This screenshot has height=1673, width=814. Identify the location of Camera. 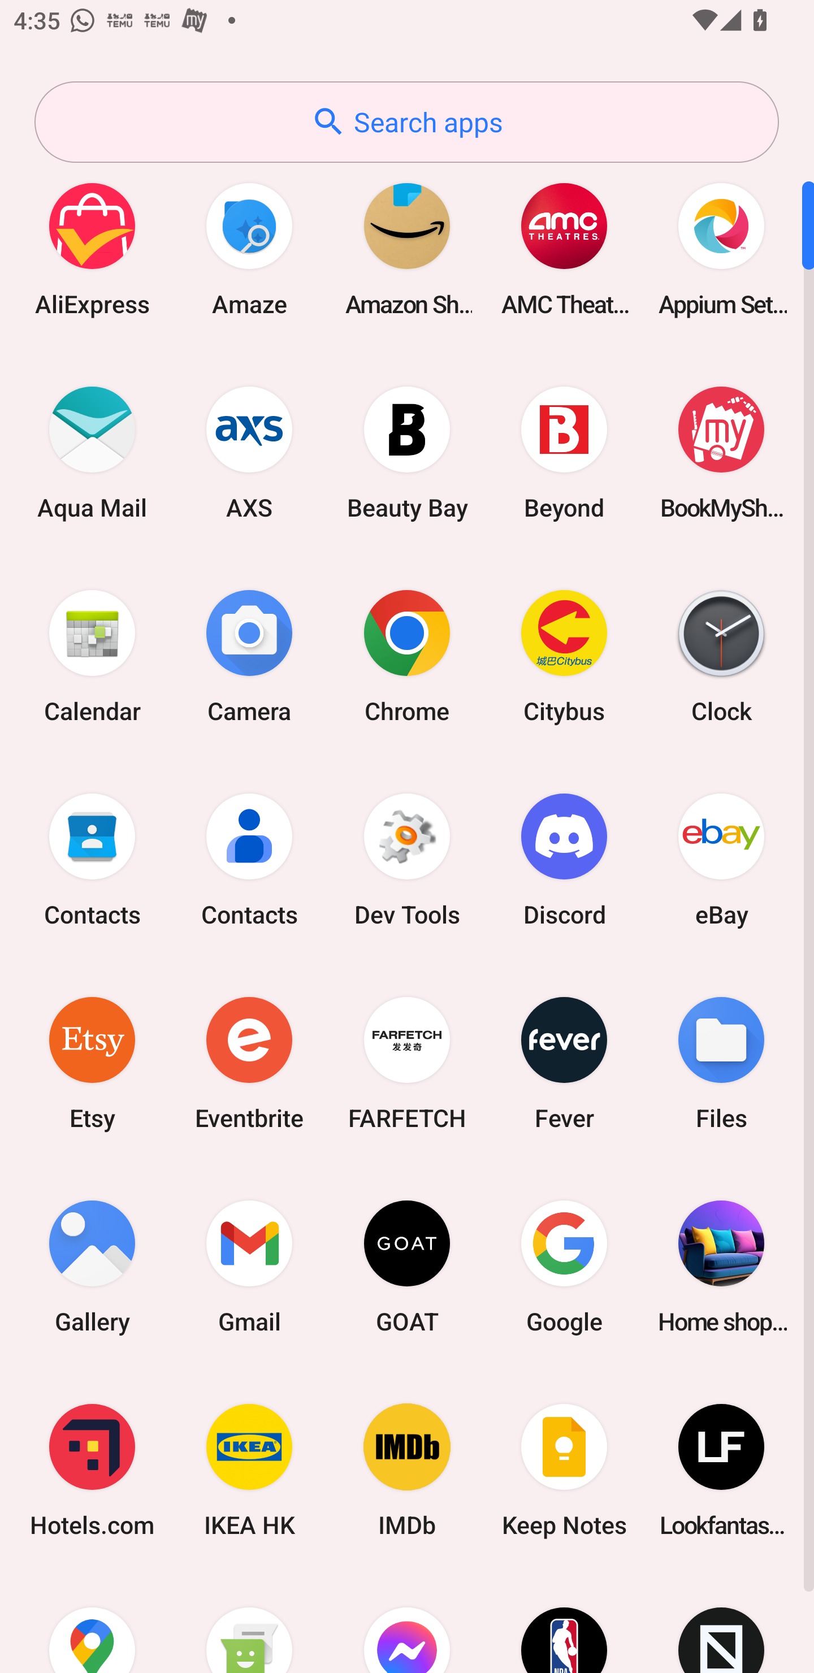
(249, 656).